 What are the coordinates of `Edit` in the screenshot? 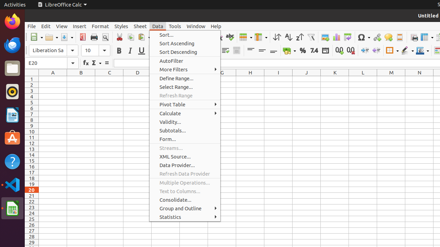 It's located at (46, 26).